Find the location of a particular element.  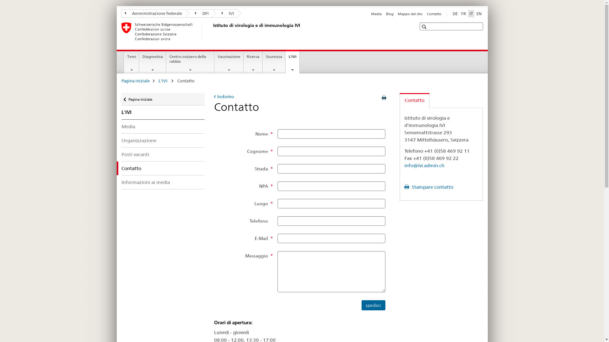

Blog is located at coordinates (390, 14).